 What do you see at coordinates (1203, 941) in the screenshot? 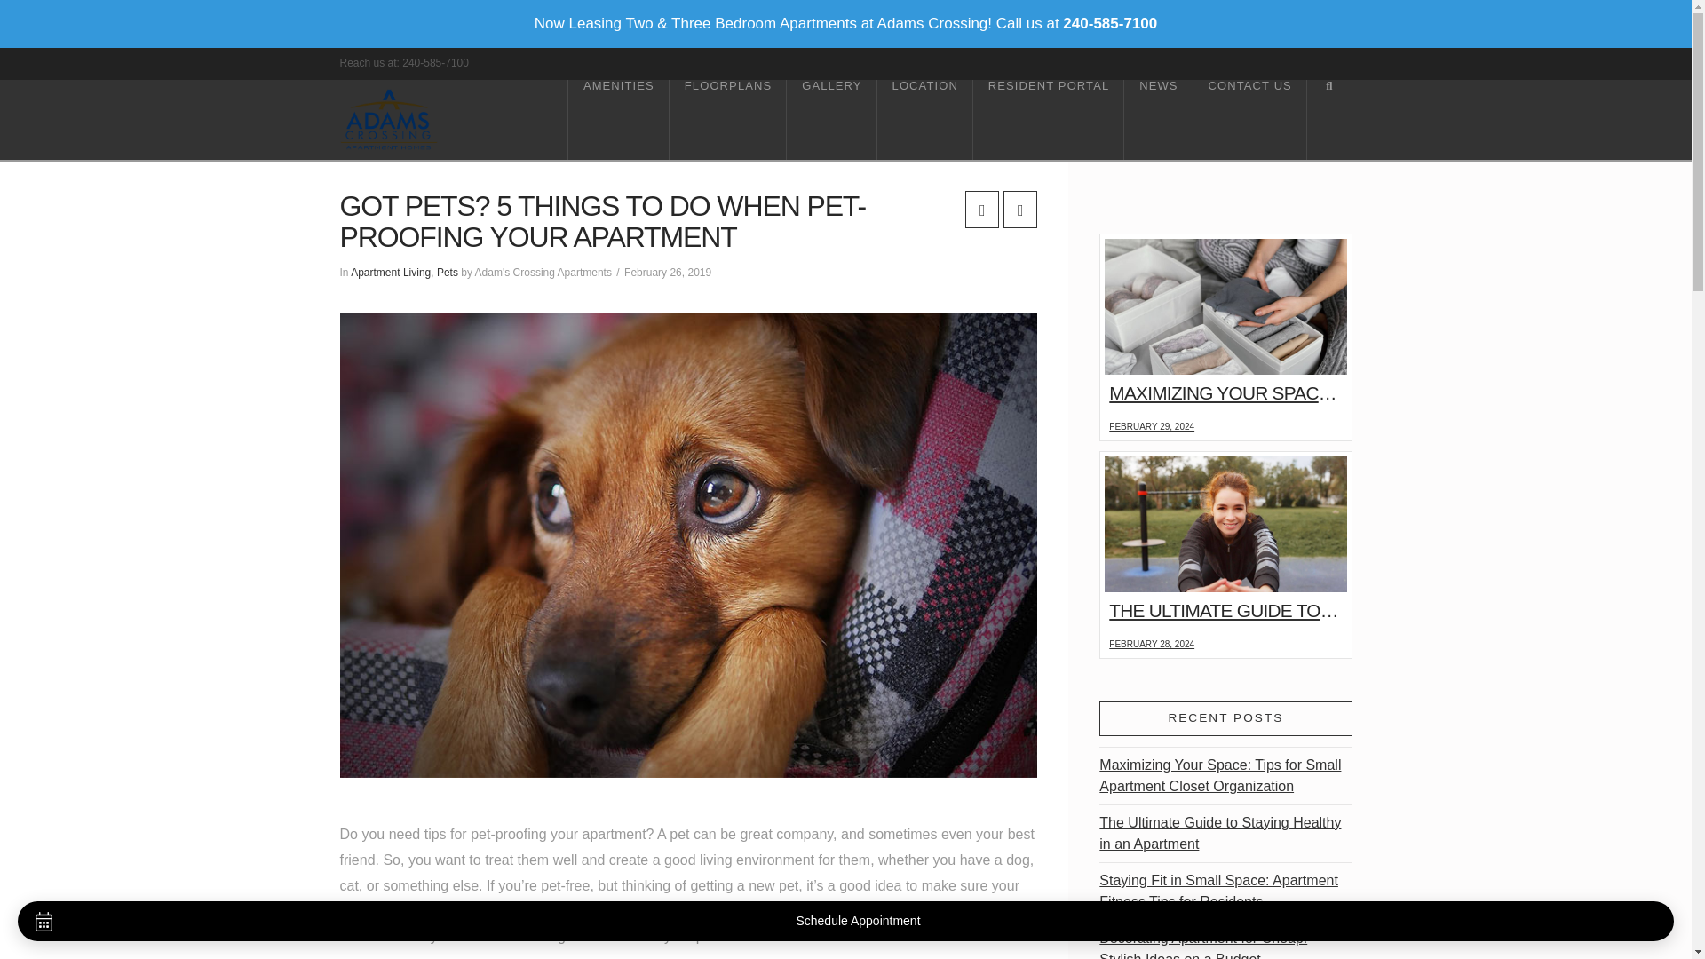
I see `Decorating Apartment for Cheap: Stylish Ideas on a Budget` at bounding box center [1203, 941].